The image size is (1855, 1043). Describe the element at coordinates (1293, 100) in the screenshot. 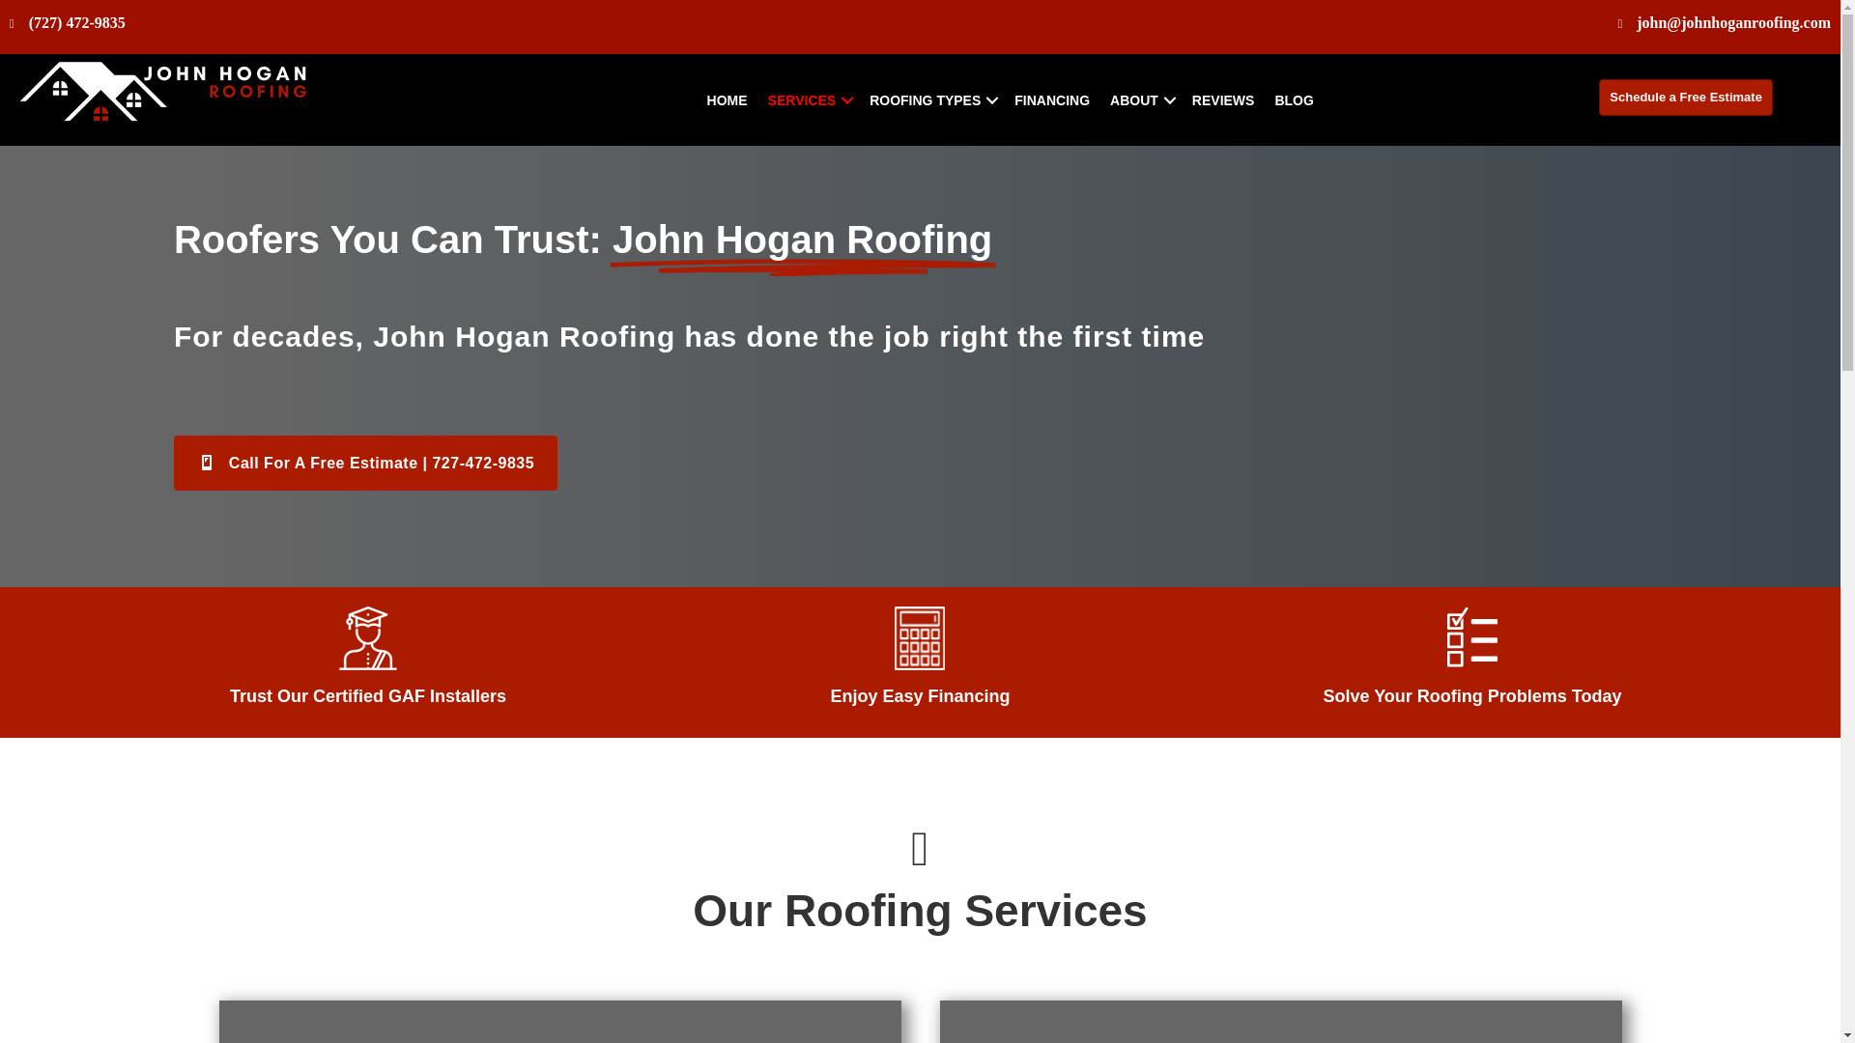

I see `BLOG` at that location.